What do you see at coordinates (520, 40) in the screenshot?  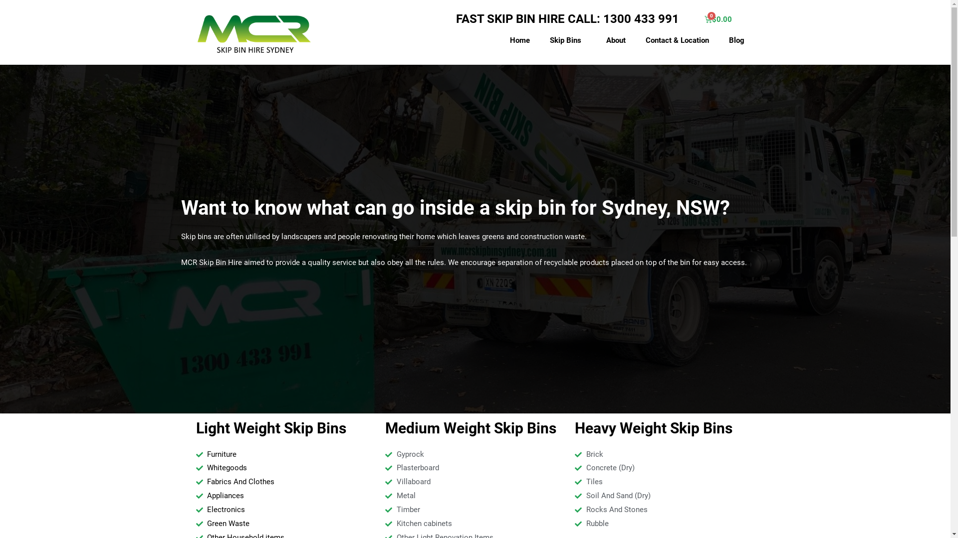 I see `Home` at bounding box center [520, 40].